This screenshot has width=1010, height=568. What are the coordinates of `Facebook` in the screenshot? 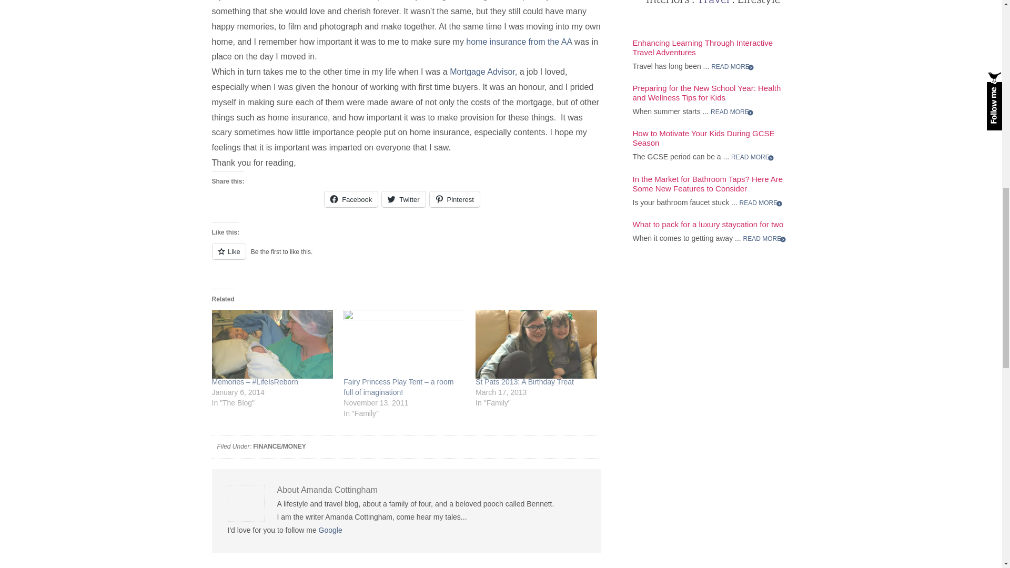 It's located at (351, 199).